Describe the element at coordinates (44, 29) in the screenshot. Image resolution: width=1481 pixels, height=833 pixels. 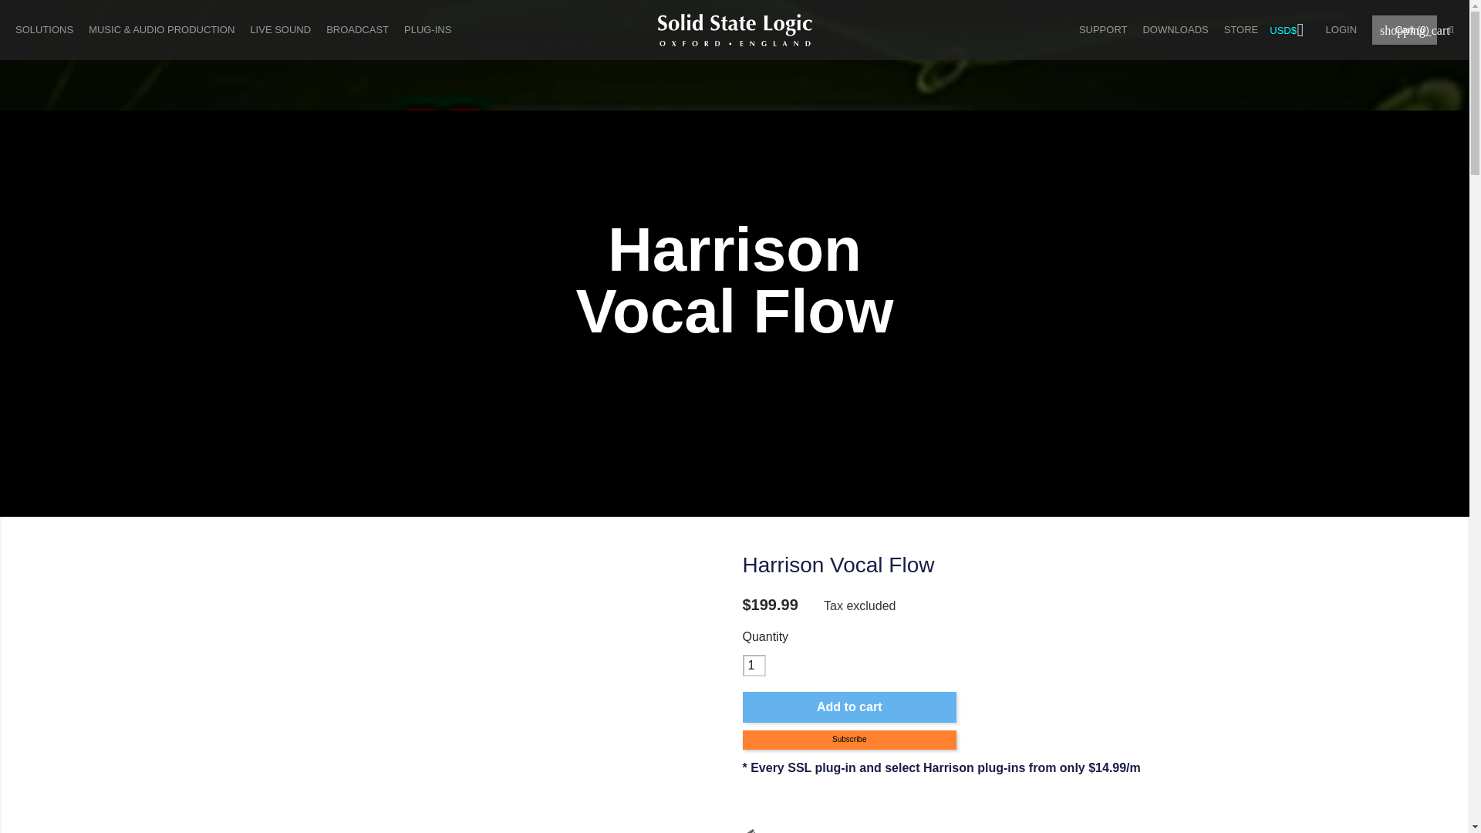
I see `SOLUTIONS` at that location.